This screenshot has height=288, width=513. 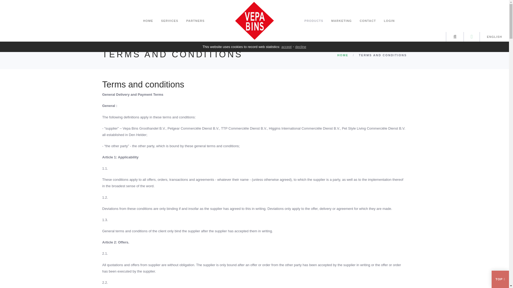 What do you see at coordinates (455, 37) in the screenshot?
I see `Search` at bounding box center [455, 37].